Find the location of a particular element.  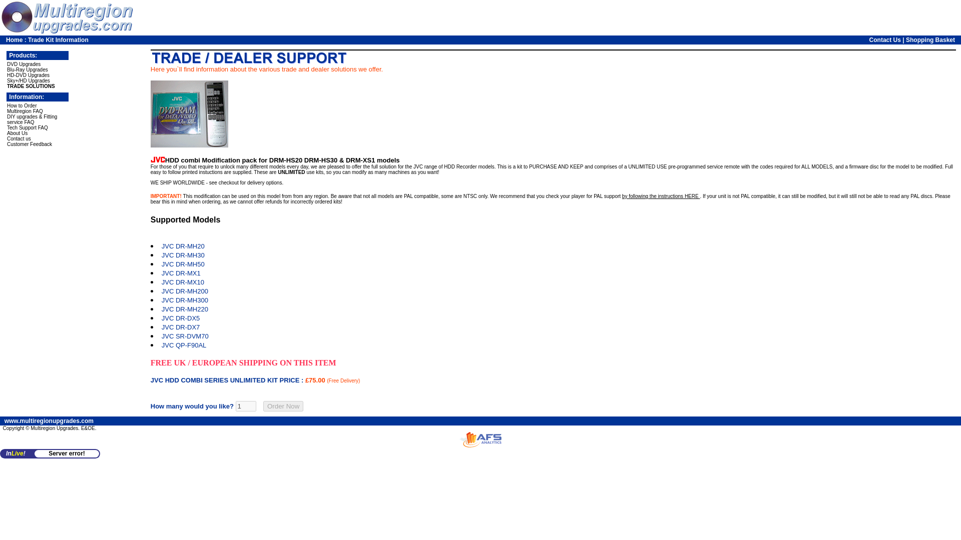

Tech Support FAQ is located at coordinates (27, 127).